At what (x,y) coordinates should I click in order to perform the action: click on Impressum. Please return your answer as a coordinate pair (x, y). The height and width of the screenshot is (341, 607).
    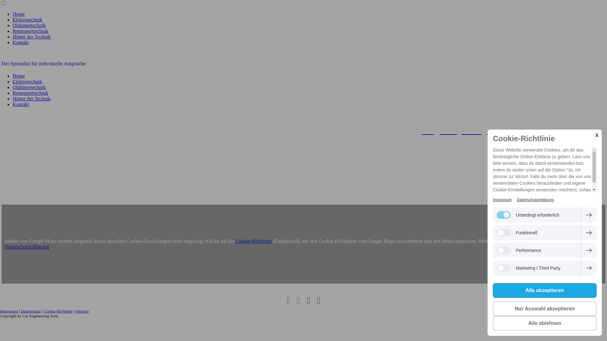
    Looking at the image, I should click on (502, 200).